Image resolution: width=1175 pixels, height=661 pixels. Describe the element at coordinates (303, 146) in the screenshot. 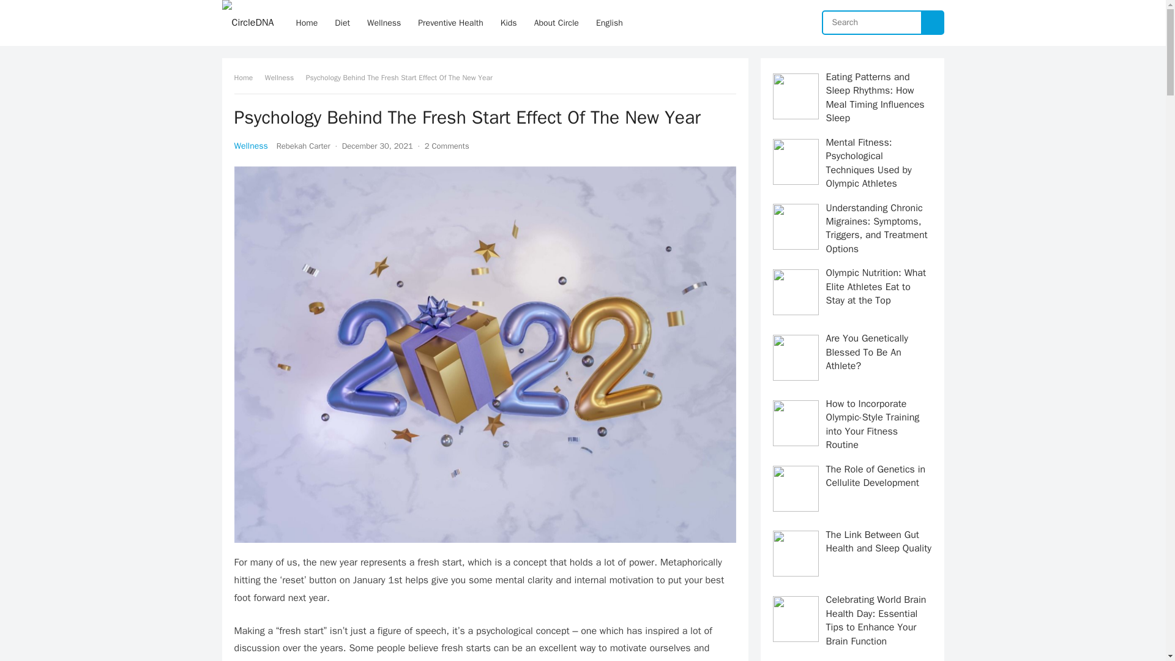

I see `Rebekah Carter` at that location.